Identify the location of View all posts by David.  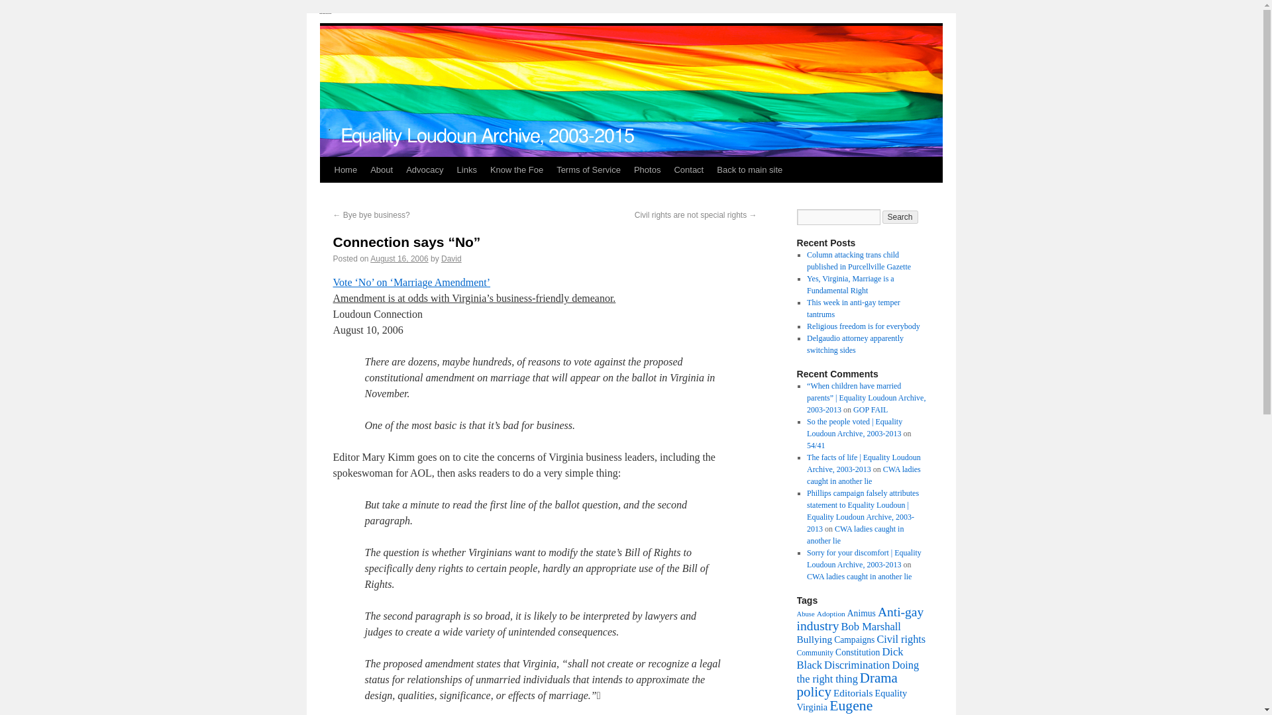
(451, 259).